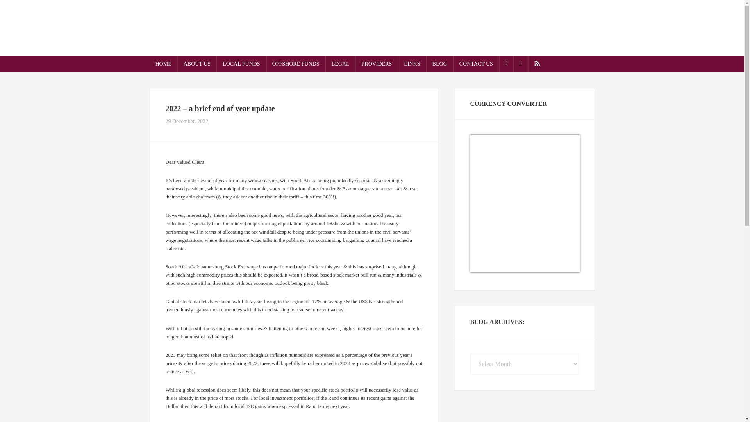 The width and height of the screenshot is (750, 422). Describe the element at coordinates (241, 64) in the screenshot. I see `LOCAL FUNDS` at that location.